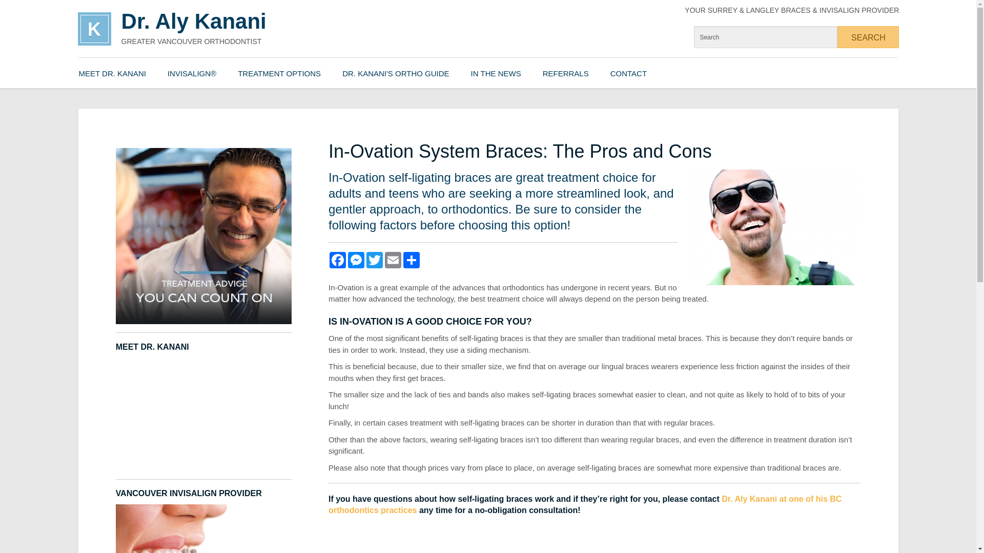 The height and width of the screenshot is (553, 984). Describe the element at coordinates (566, 73) in the screenshot. I see `REFERRALS` at that location.